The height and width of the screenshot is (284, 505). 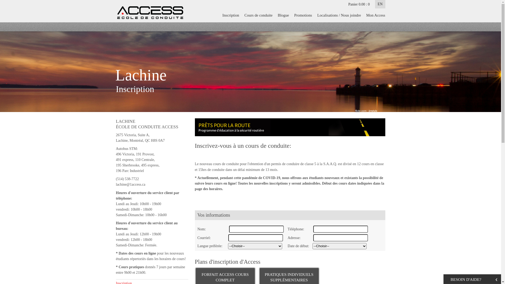 What do you see at coordinates (141, 77) in the screenshot?
I see `Lachine` at bounding box center [141, 77].